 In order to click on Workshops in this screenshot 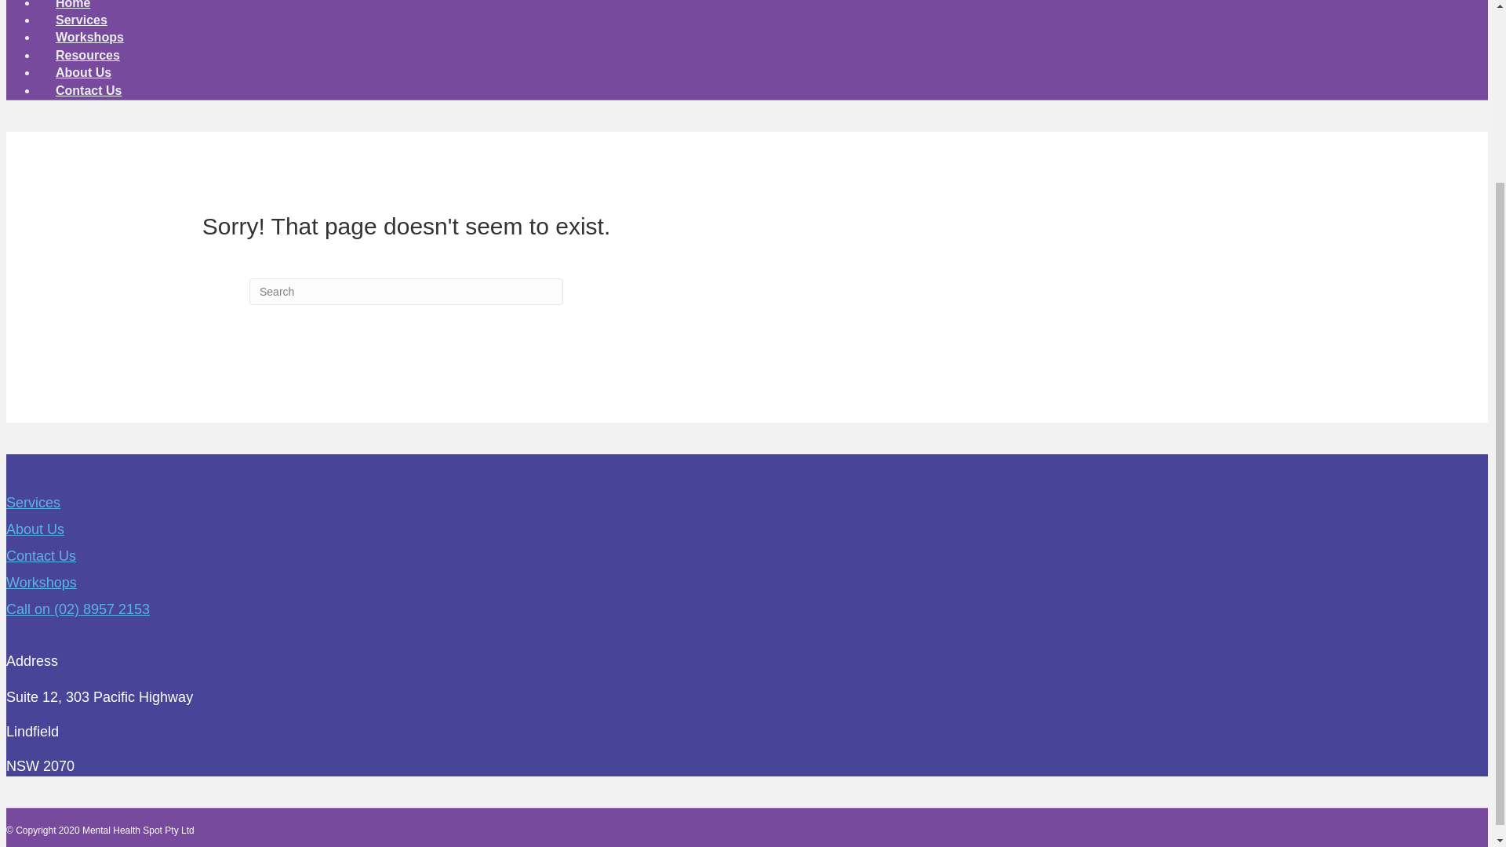, I will do `click(89, 37)`.